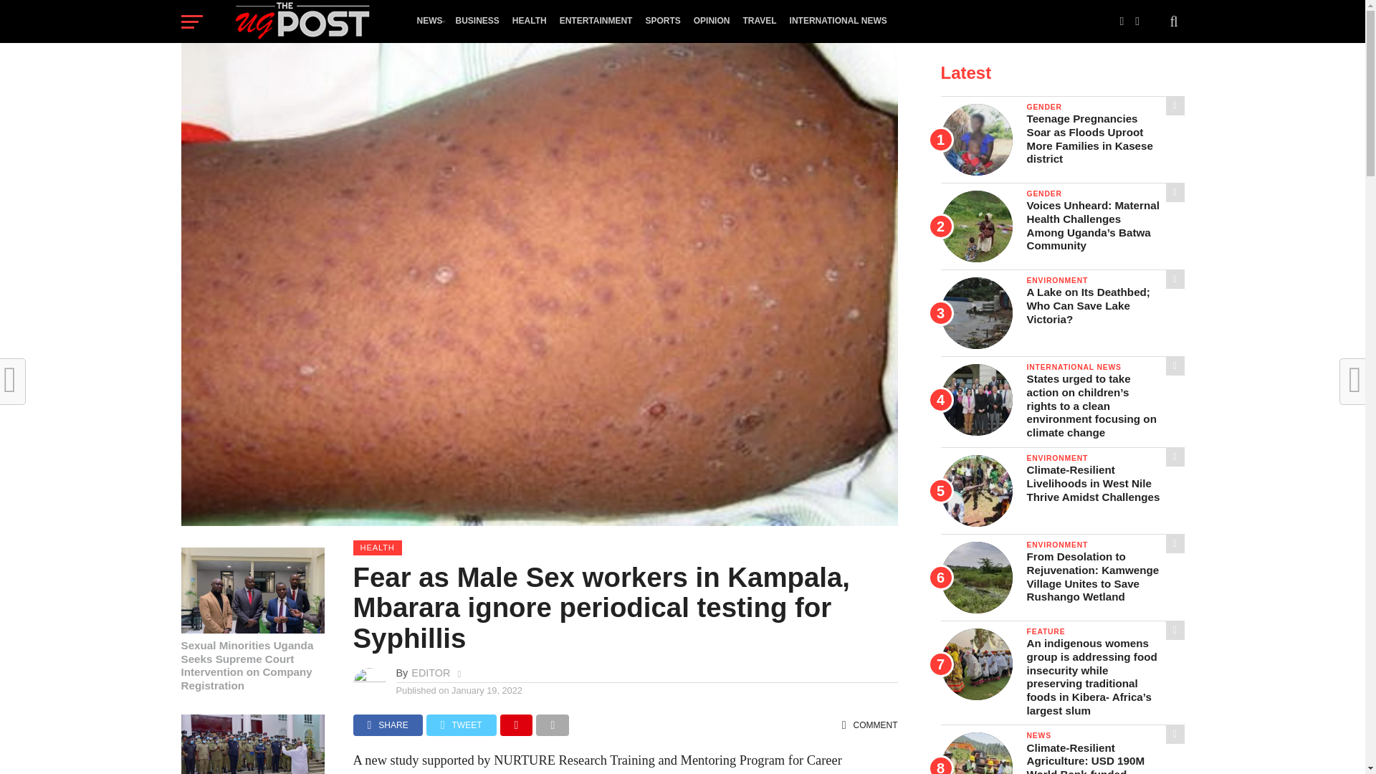 Image resolution: width=1376 pixels, height=774 pixels. I want to click on HEALTH, so click(529, 21).